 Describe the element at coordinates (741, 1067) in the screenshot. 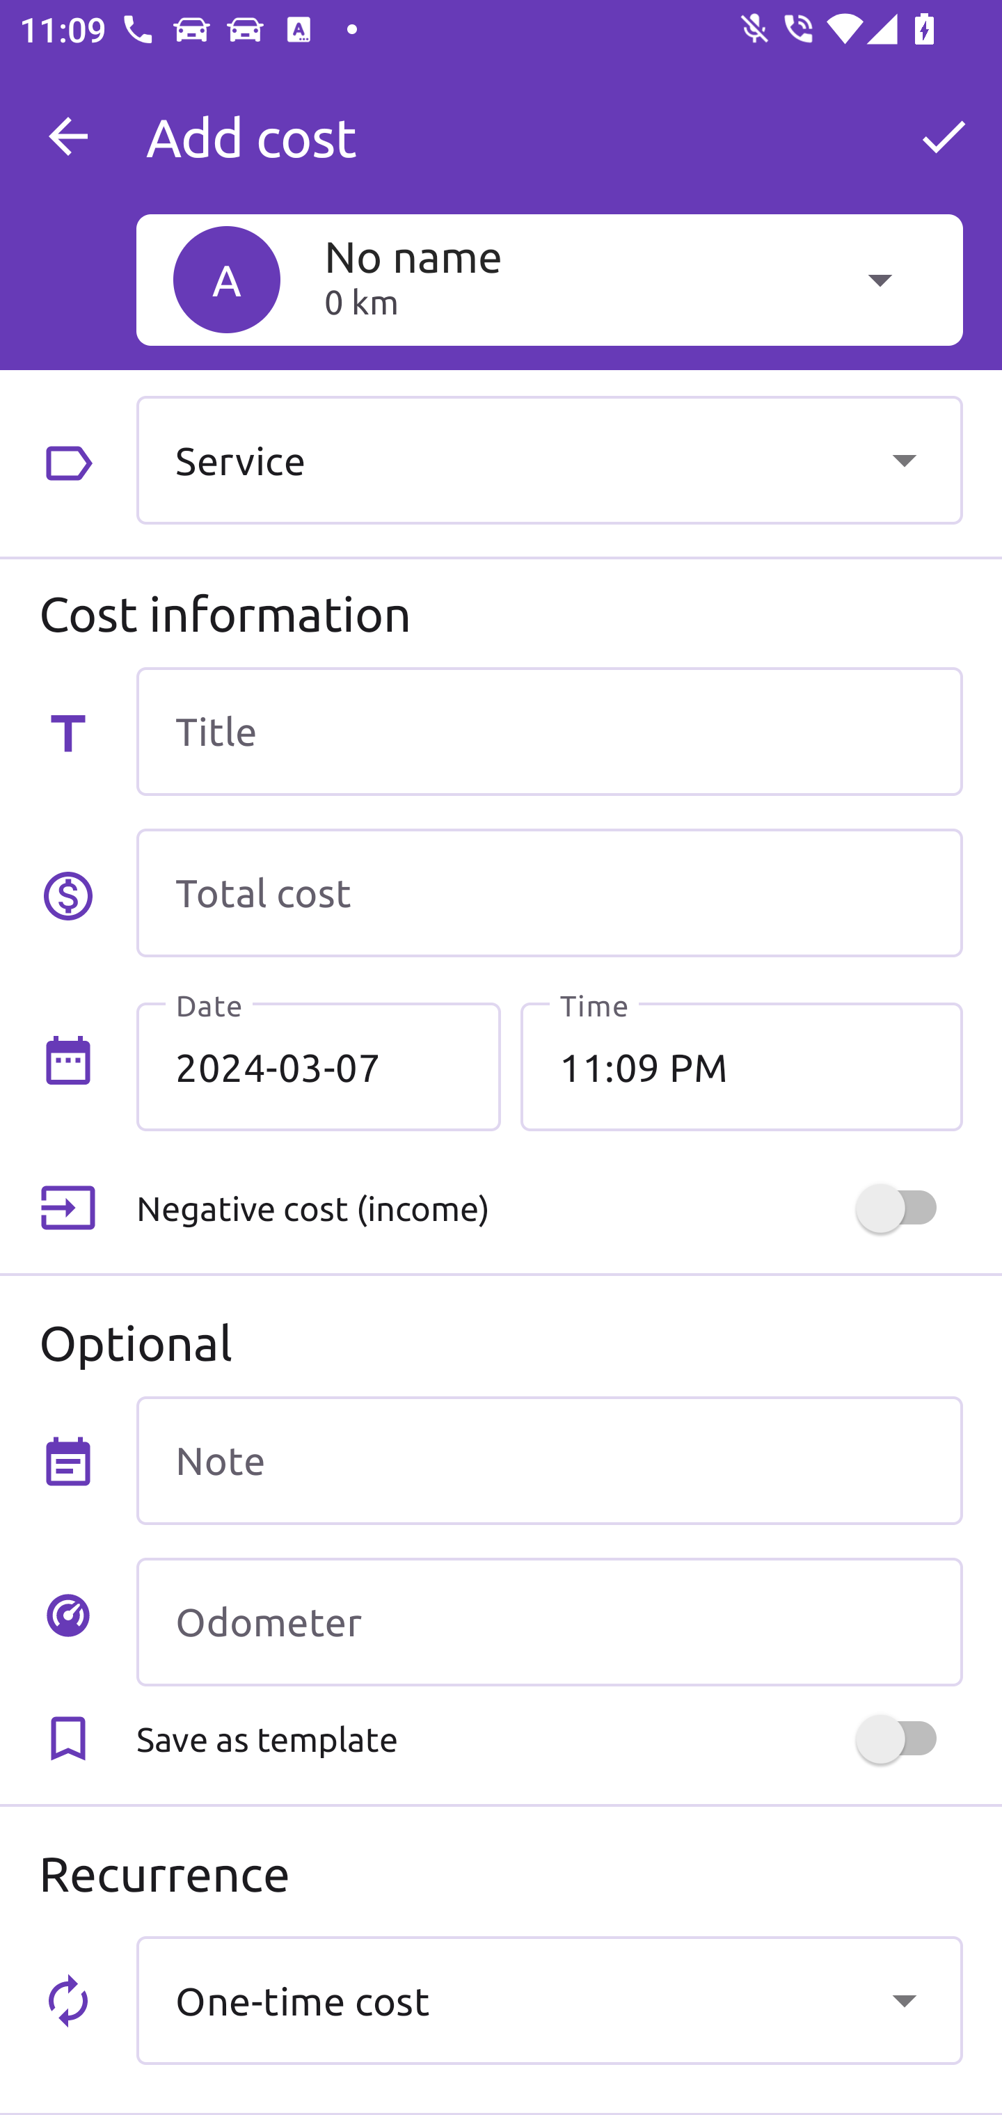

I see `11:09 PM` at that location.